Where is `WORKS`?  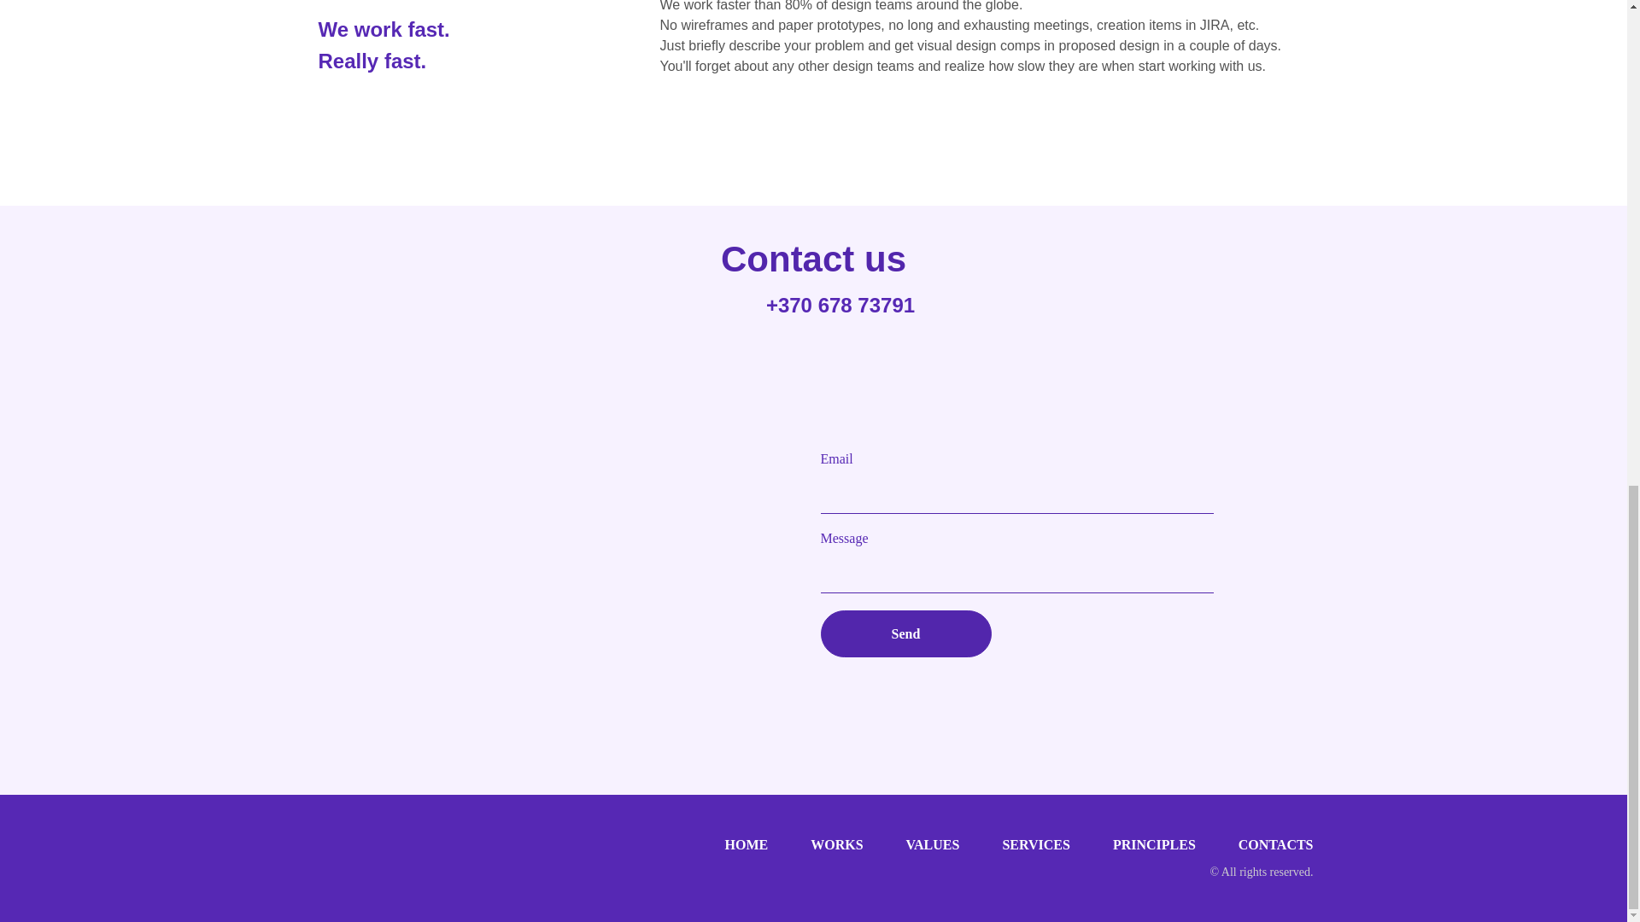
WORKS is located at coordinates (835, 843).